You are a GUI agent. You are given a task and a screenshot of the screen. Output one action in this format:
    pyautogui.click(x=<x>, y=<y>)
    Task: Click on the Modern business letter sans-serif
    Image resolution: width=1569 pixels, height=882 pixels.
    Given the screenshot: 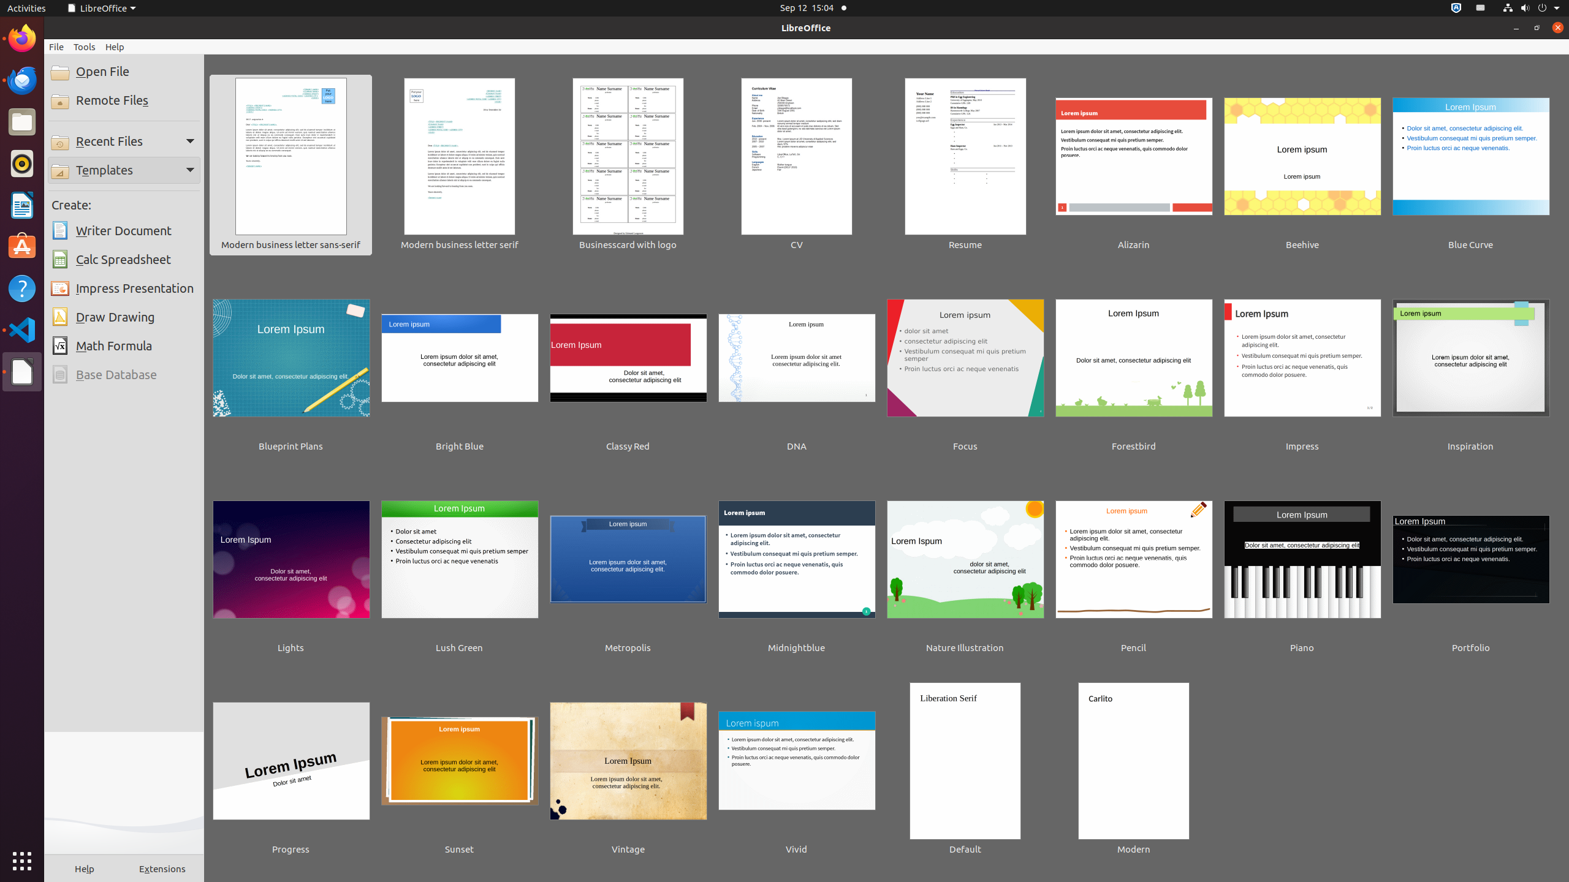 What is the action you would take?
    pyautogui.click(x=291, y=165)
    